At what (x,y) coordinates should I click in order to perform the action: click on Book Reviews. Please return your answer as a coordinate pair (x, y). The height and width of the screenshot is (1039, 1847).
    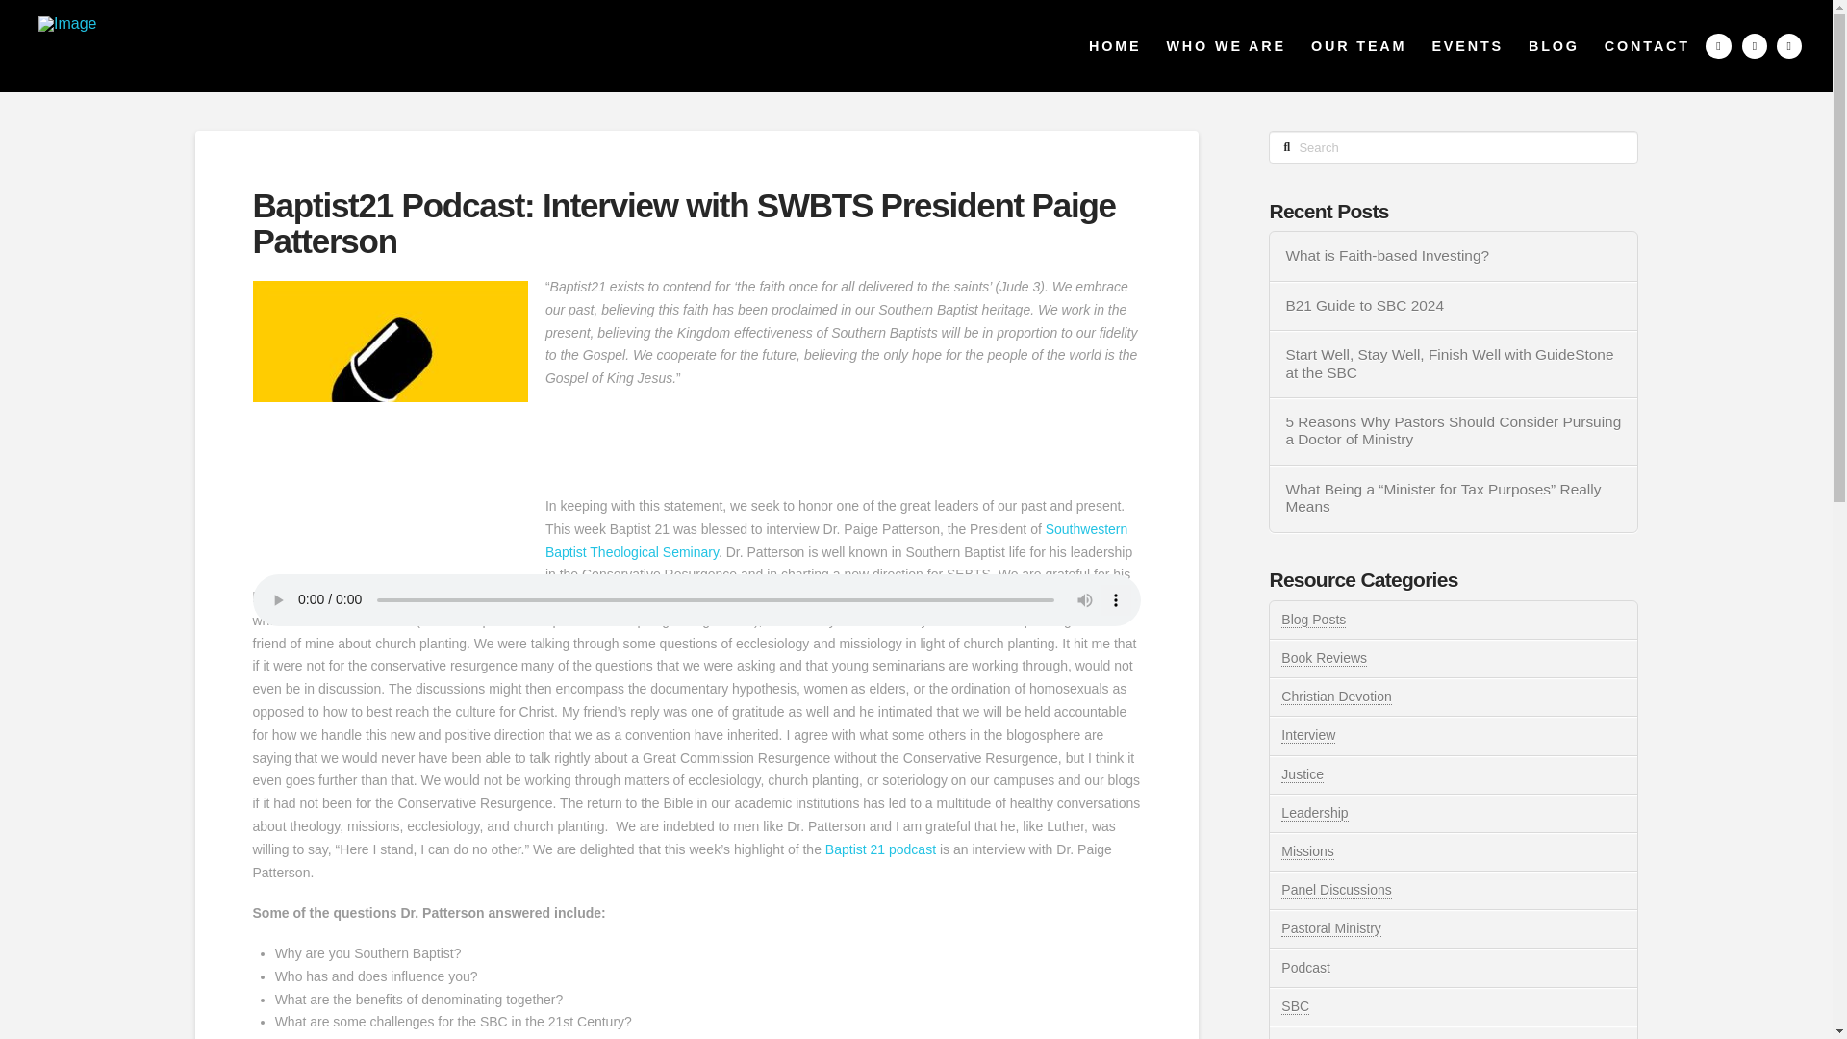
    Looking at the image, I should click on (1324, 658).